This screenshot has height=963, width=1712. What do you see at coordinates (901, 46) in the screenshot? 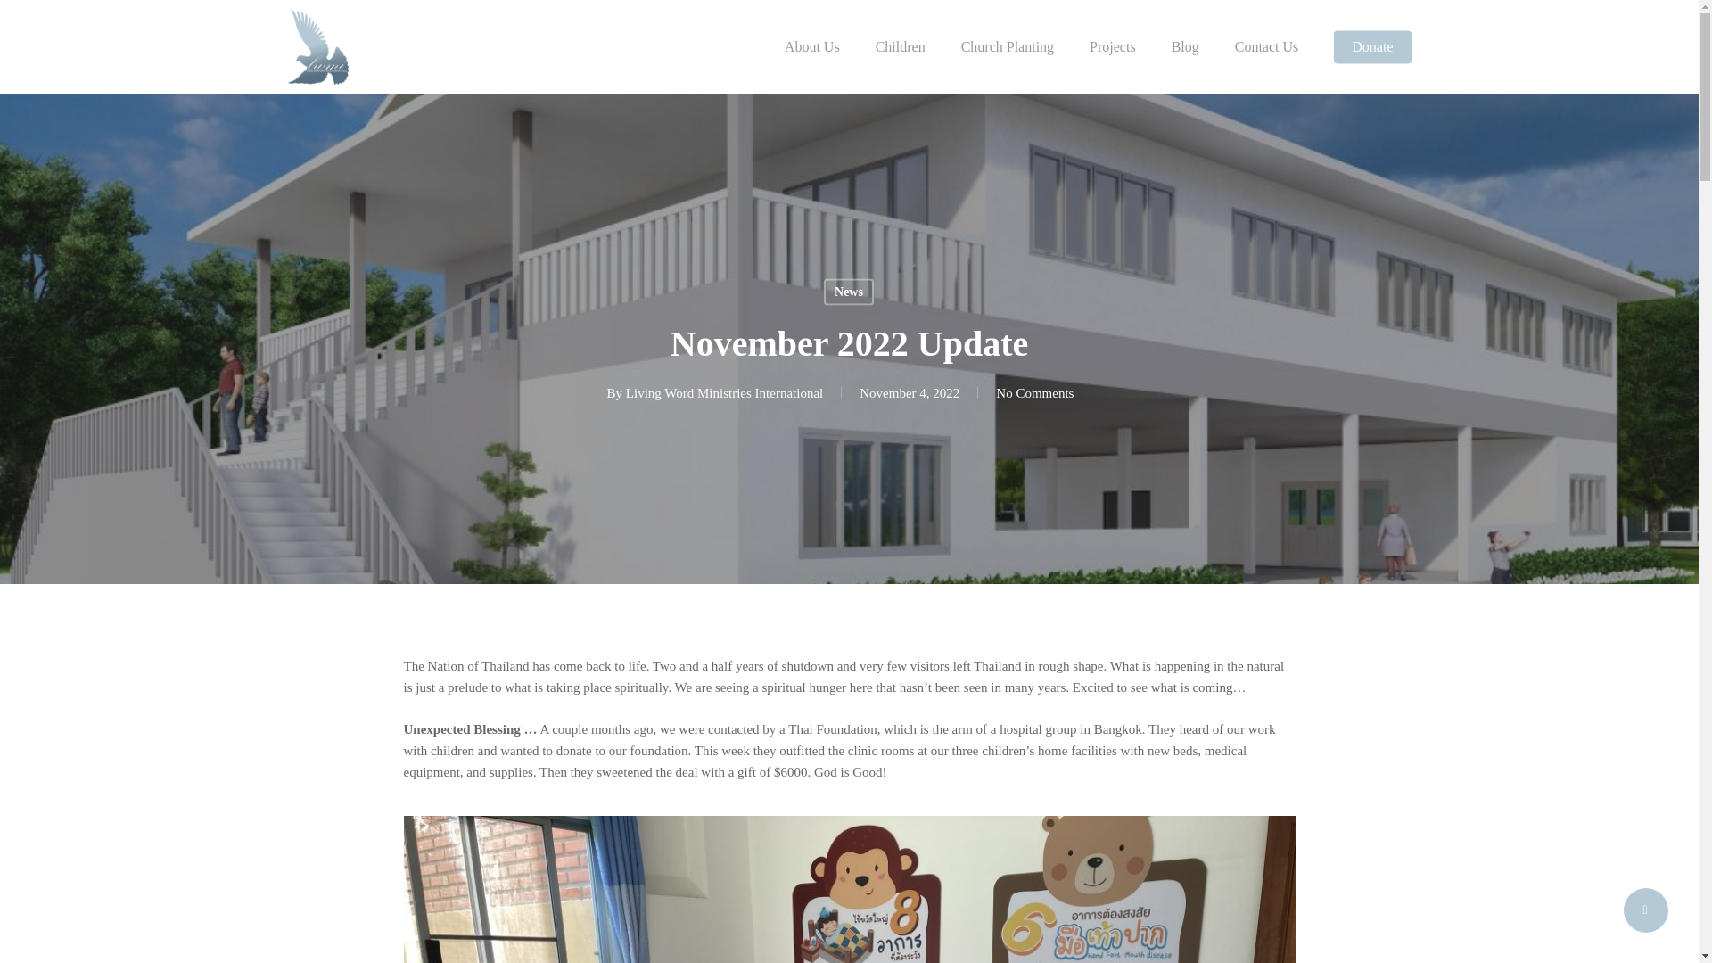
I see `Children` at bounding box center [901, 46].